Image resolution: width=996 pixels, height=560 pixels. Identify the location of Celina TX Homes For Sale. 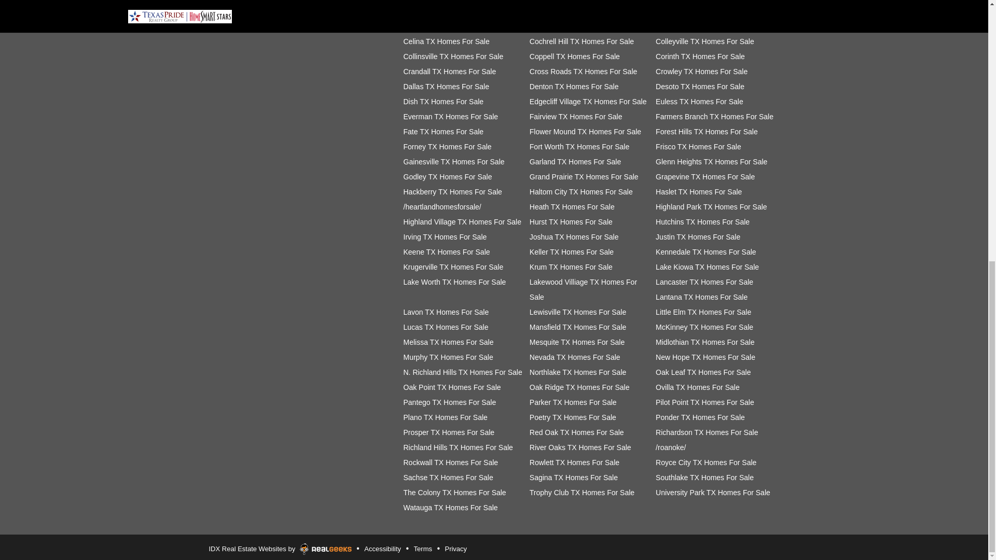
(446, 41).